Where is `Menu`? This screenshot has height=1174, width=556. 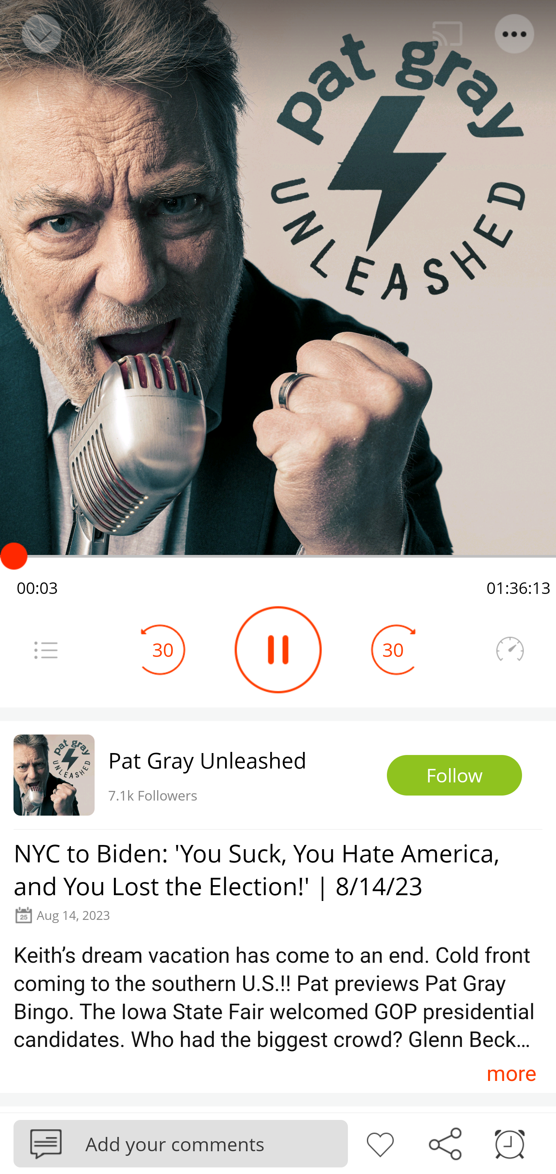 Menu is located at coordinates (46, 650).